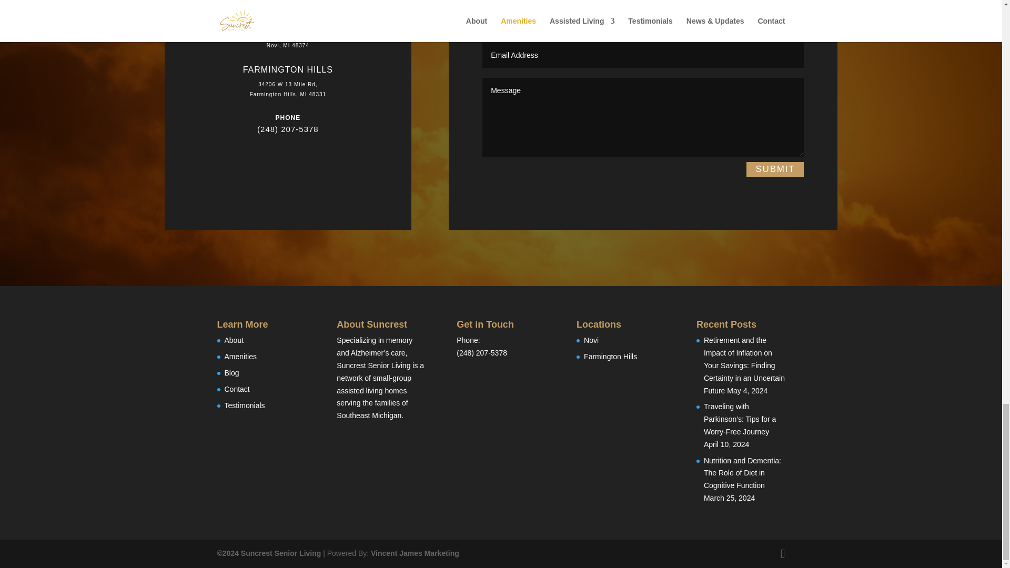  I want to click on Testimonials, so click(244, 405).